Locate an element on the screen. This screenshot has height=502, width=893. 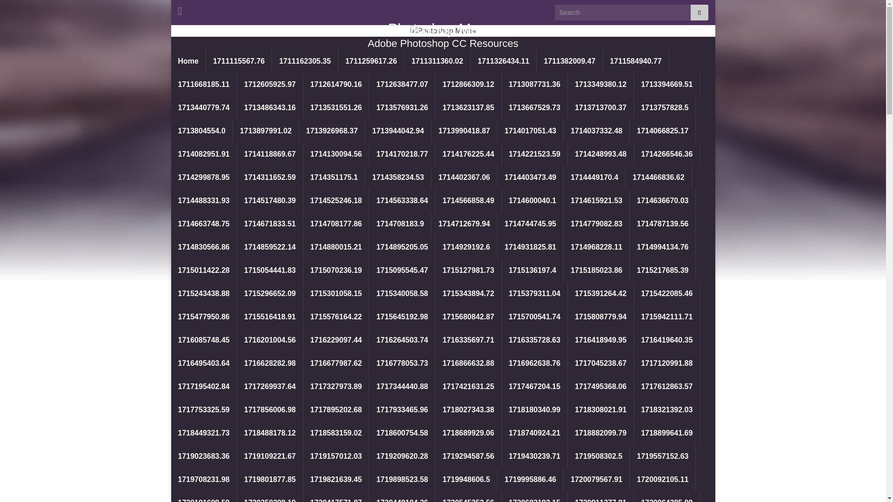
Home is located at coordinates (188, 61).